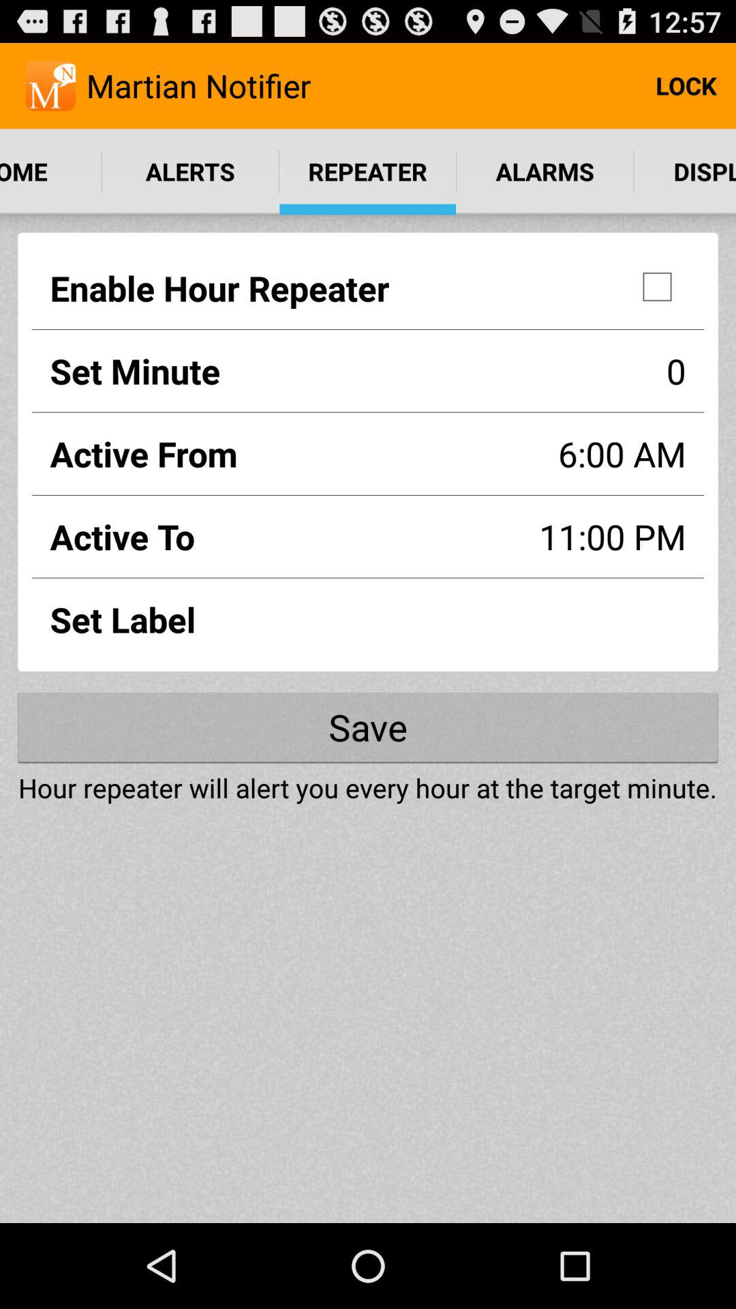 This screenshot has width=736, height=1309. Describe the element at coordinates (686, 86) in the screenshot. I see `select lock` at that location.